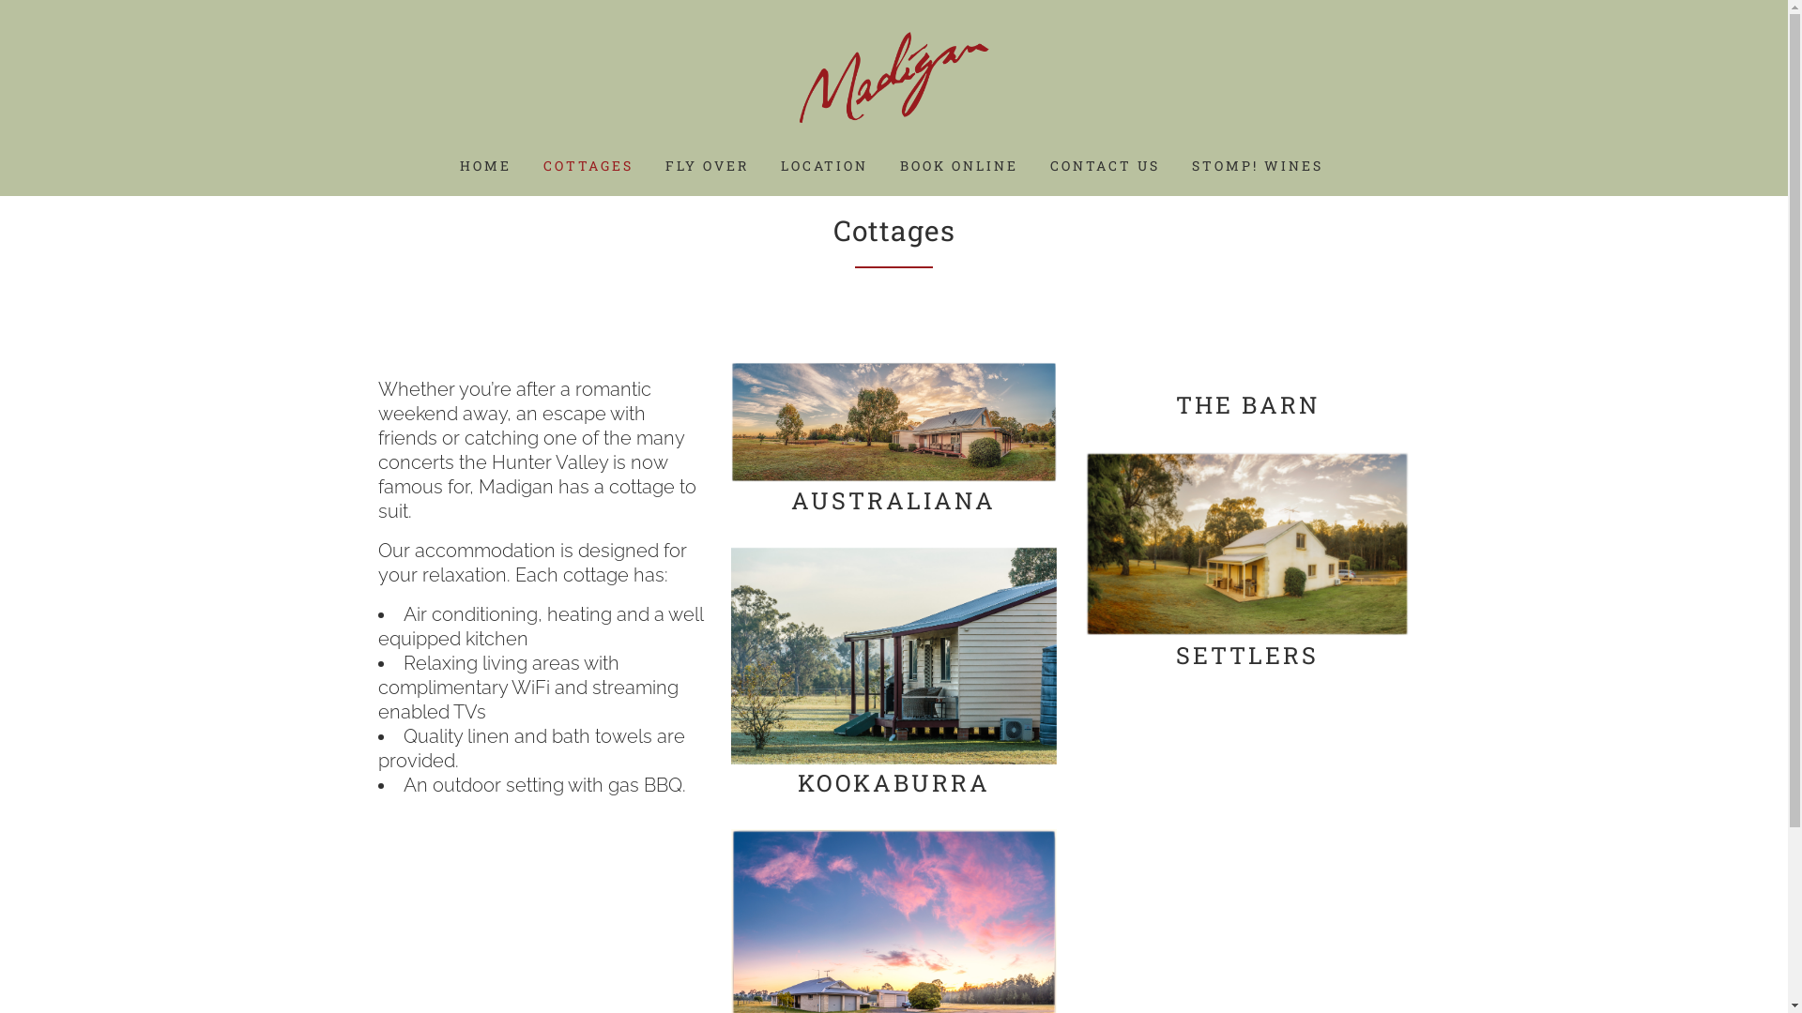 The height and width of the screenshot is (1013, 1802). What do you see at coordinates (959, 166) in the screenshot?
I see `BOOK ONLINE` at bounding box center [959, 166].